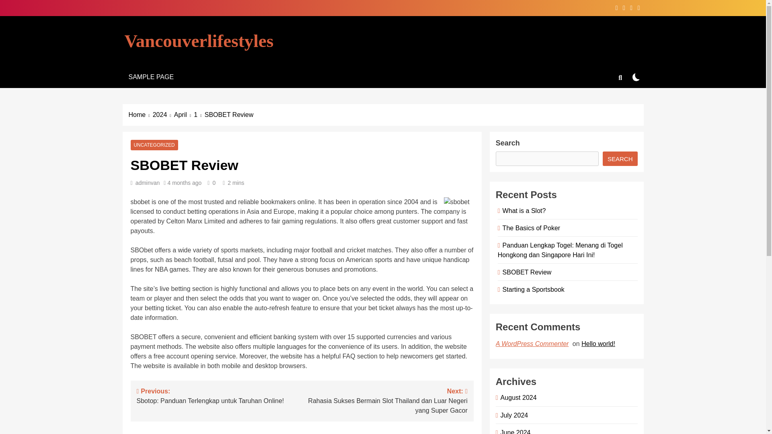 The width and height of the screenshot is (772, 434). I want to click on 4 months ago, so click(184, 183).